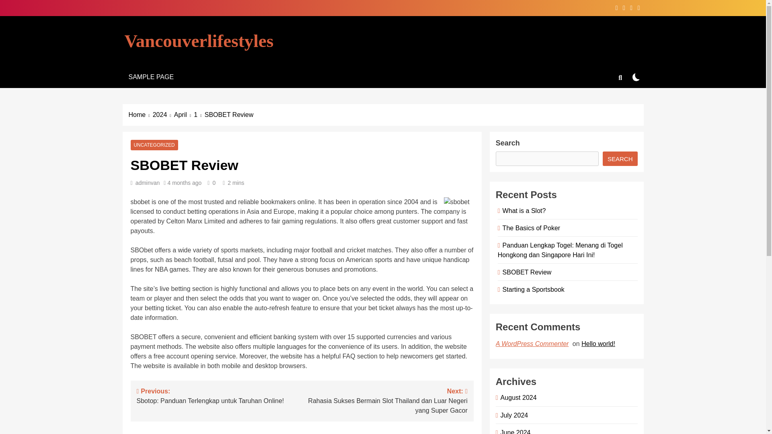 The width and height of the screenshot is (772, 434). I want to click on 4 months ago, so click(184, 183).